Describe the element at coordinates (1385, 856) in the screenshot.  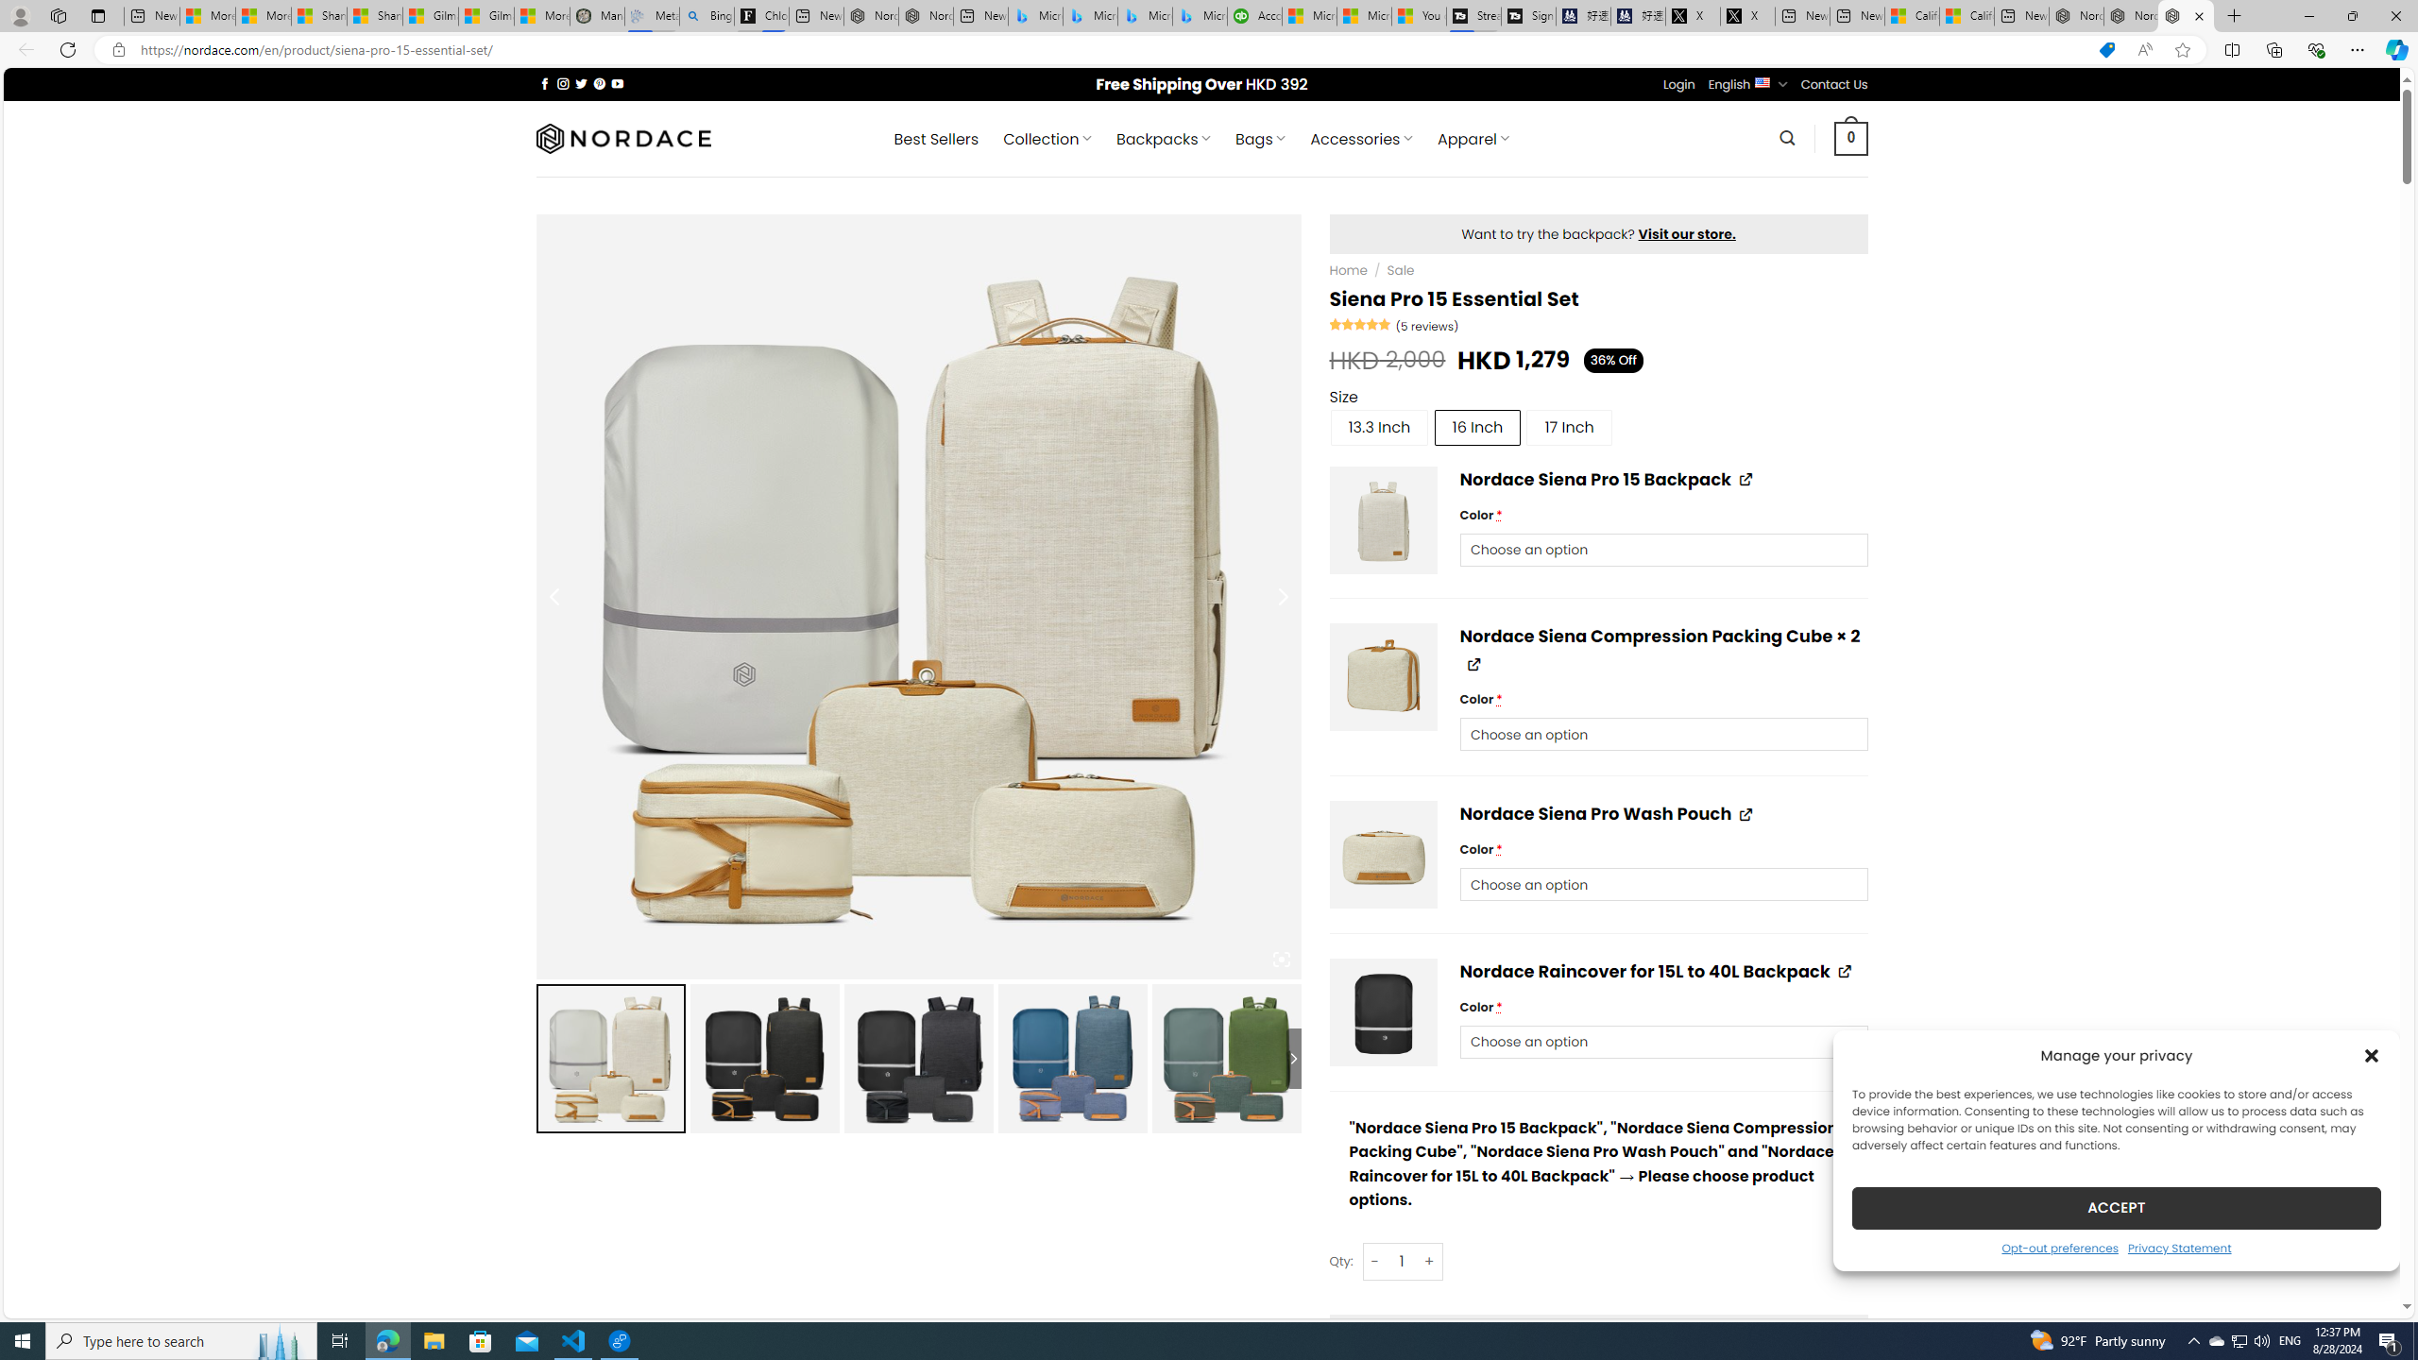
I see `6G8A1459` at that location.